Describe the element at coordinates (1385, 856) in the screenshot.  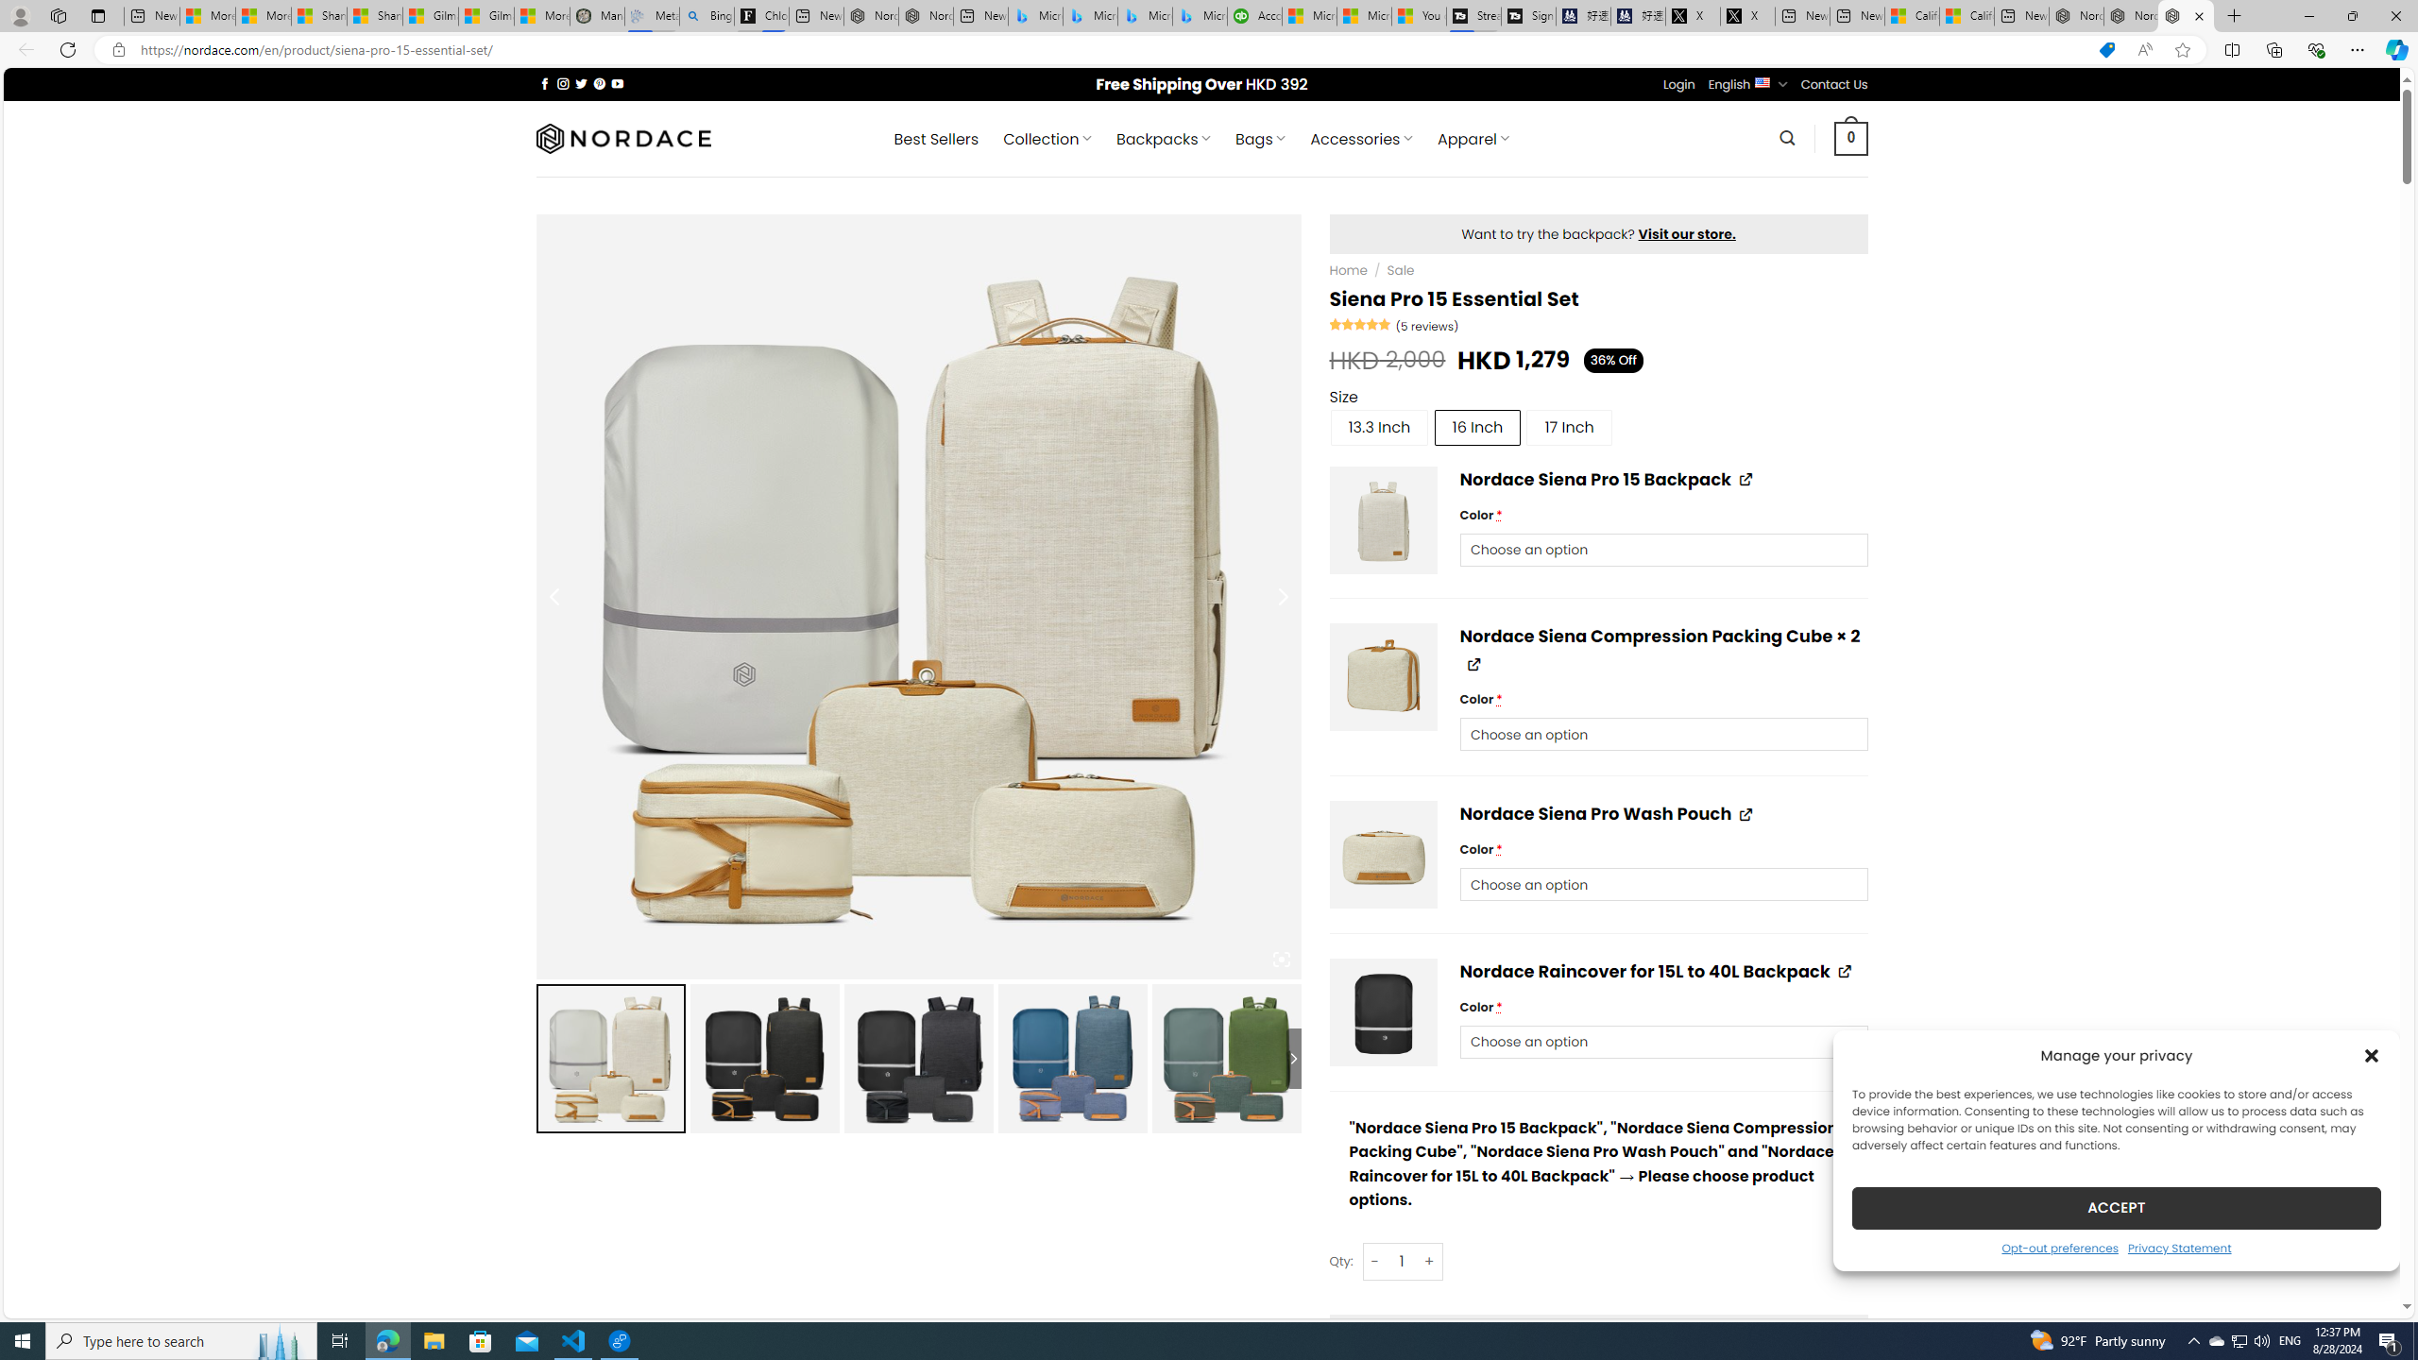
I see `6G8A1459` at that location.